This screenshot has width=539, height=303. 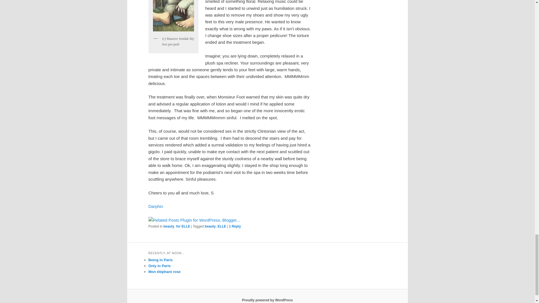 I want to click on Darphin, so click(x=156, y=206).